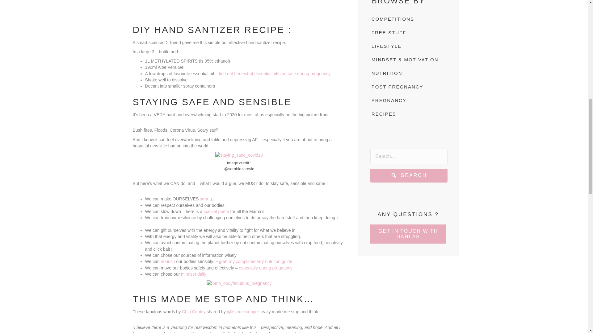 This screenshot has height=333, width=593. What do you see at coordinates (168, 261) in the screenshot?
I see `nourish` at bounding box center [168, 261].